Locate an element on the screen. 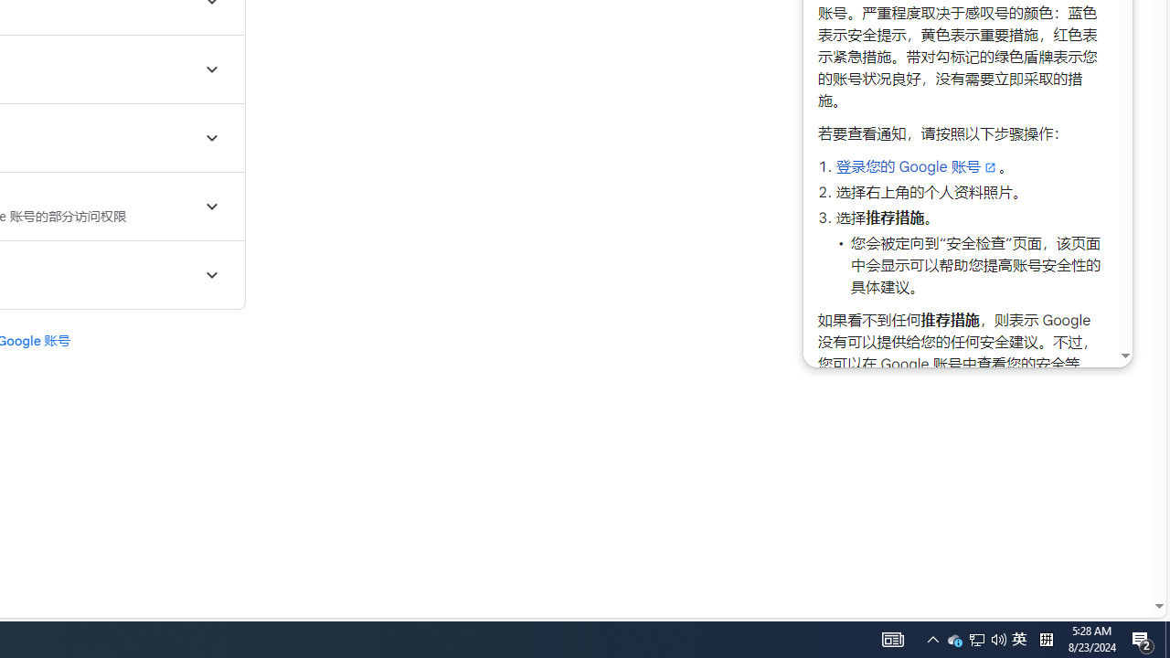 Image resolution: width=1170 pixels, height=658 pixels. Tray Input Indicator - Chinese (Simplified, China) is located at coordinates (1046, 640).